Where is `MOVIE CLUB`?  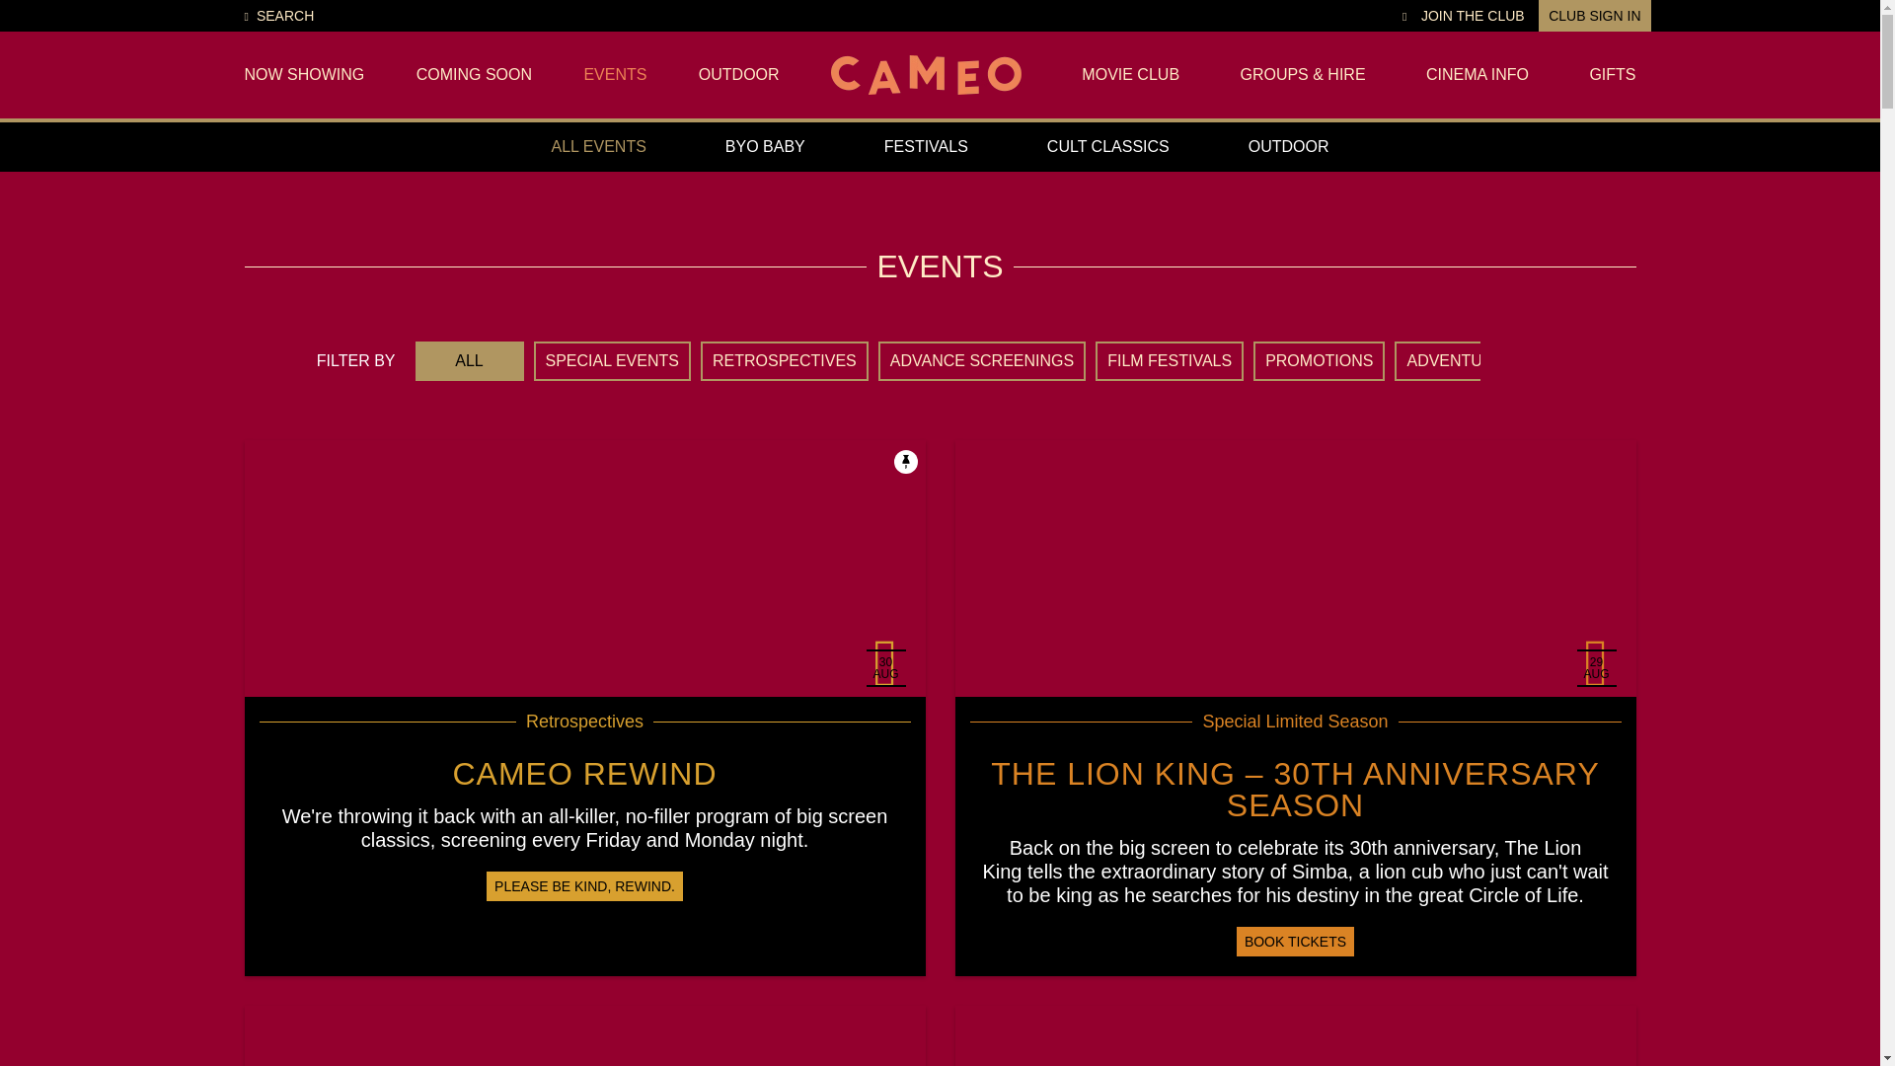 MOVIE CLUB is located at coordinates (1130, 75).